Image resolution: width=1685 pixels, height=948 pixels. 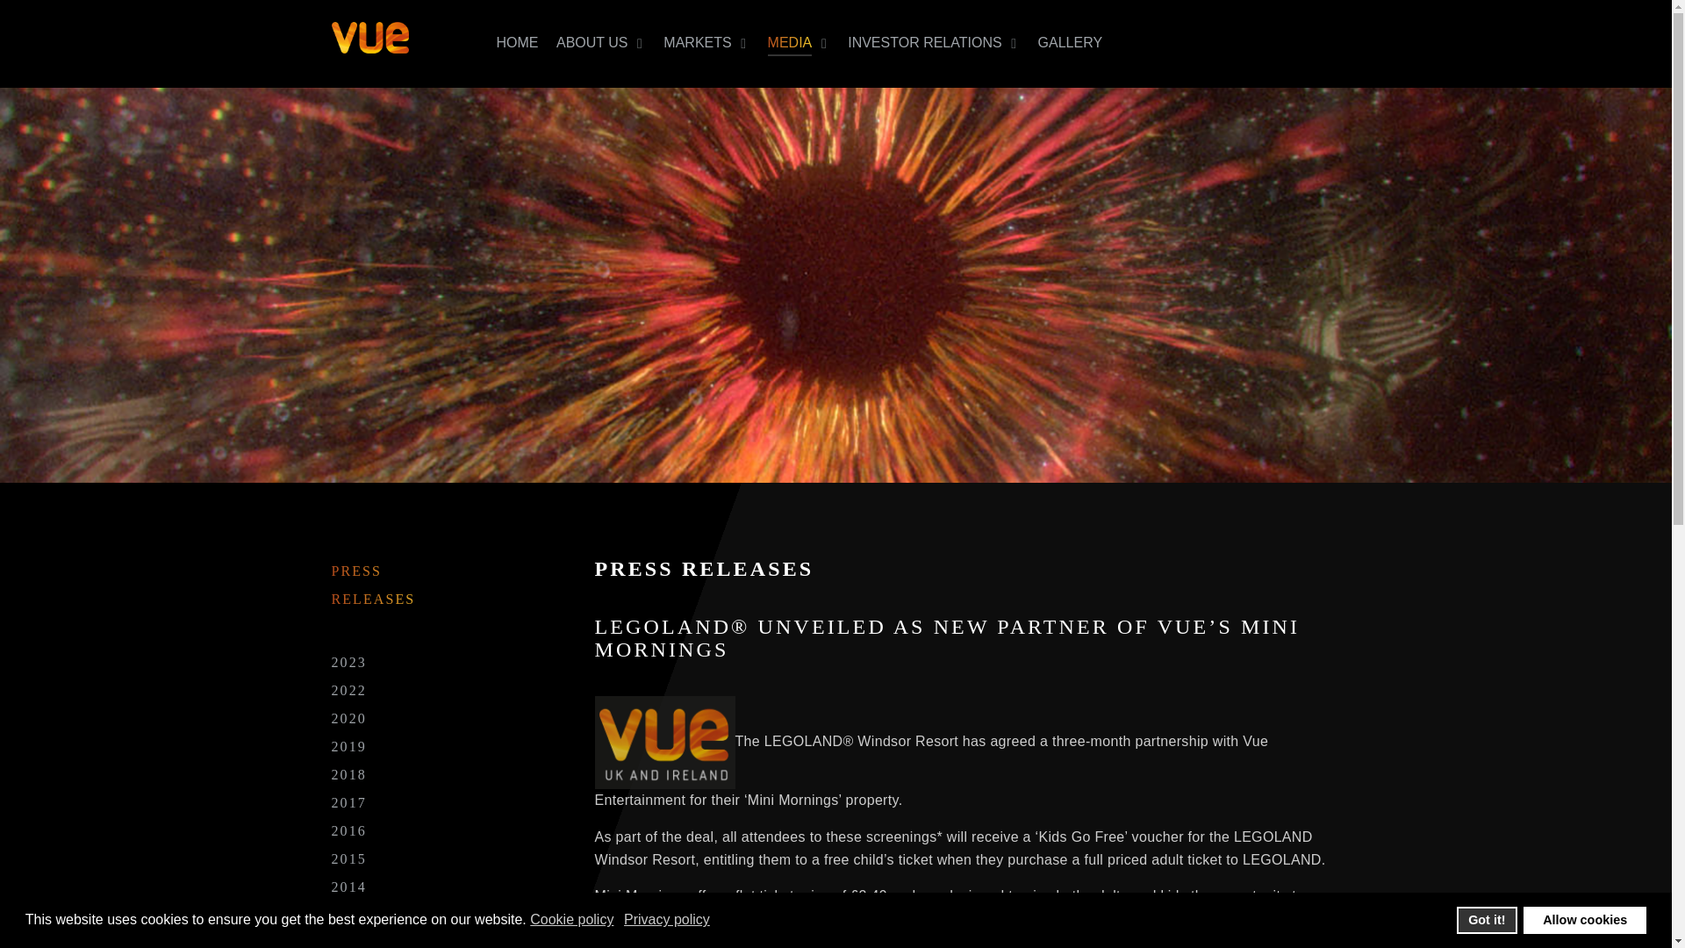 What do you see at coordinates (668, 920) in the screenshot?
I see `Privacy policy` at bounding box center [668, 920].